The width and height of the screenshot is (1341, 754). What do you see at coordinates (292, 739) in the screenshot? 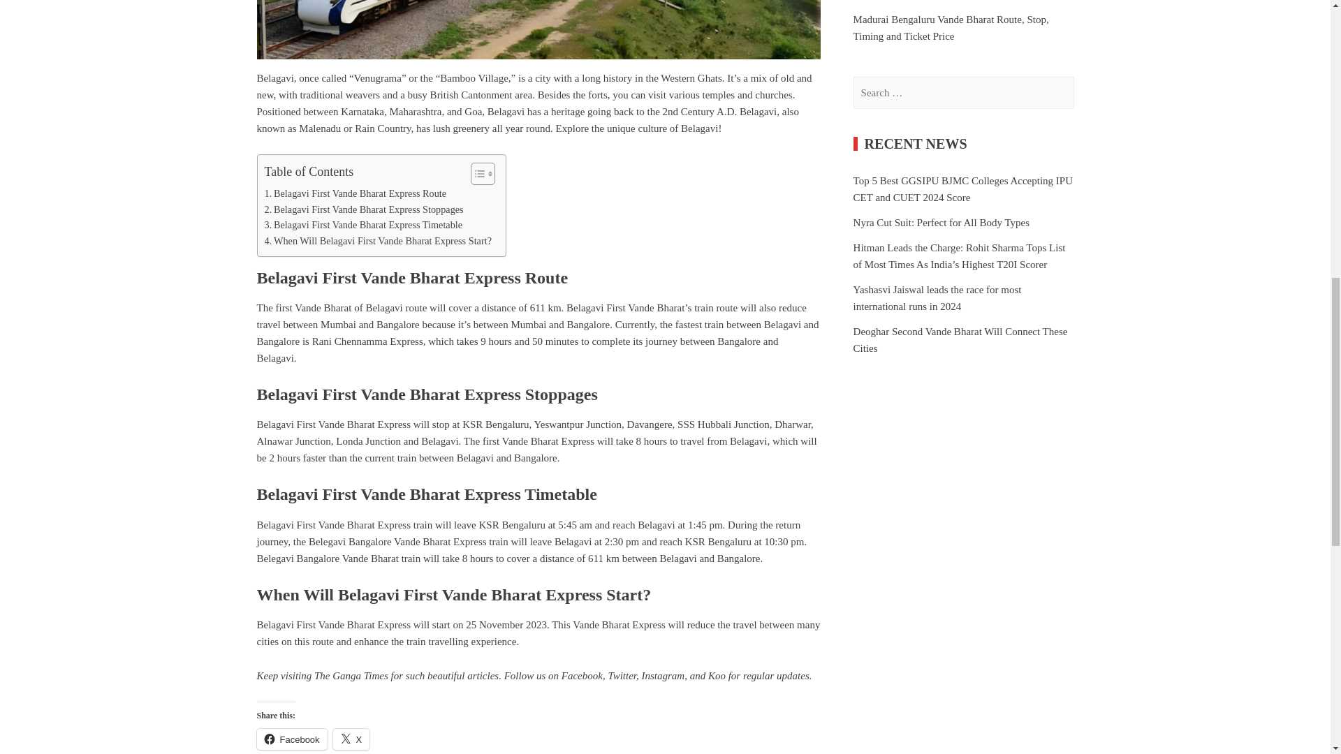
I see `Facebook` at bounding box center [292, 739].